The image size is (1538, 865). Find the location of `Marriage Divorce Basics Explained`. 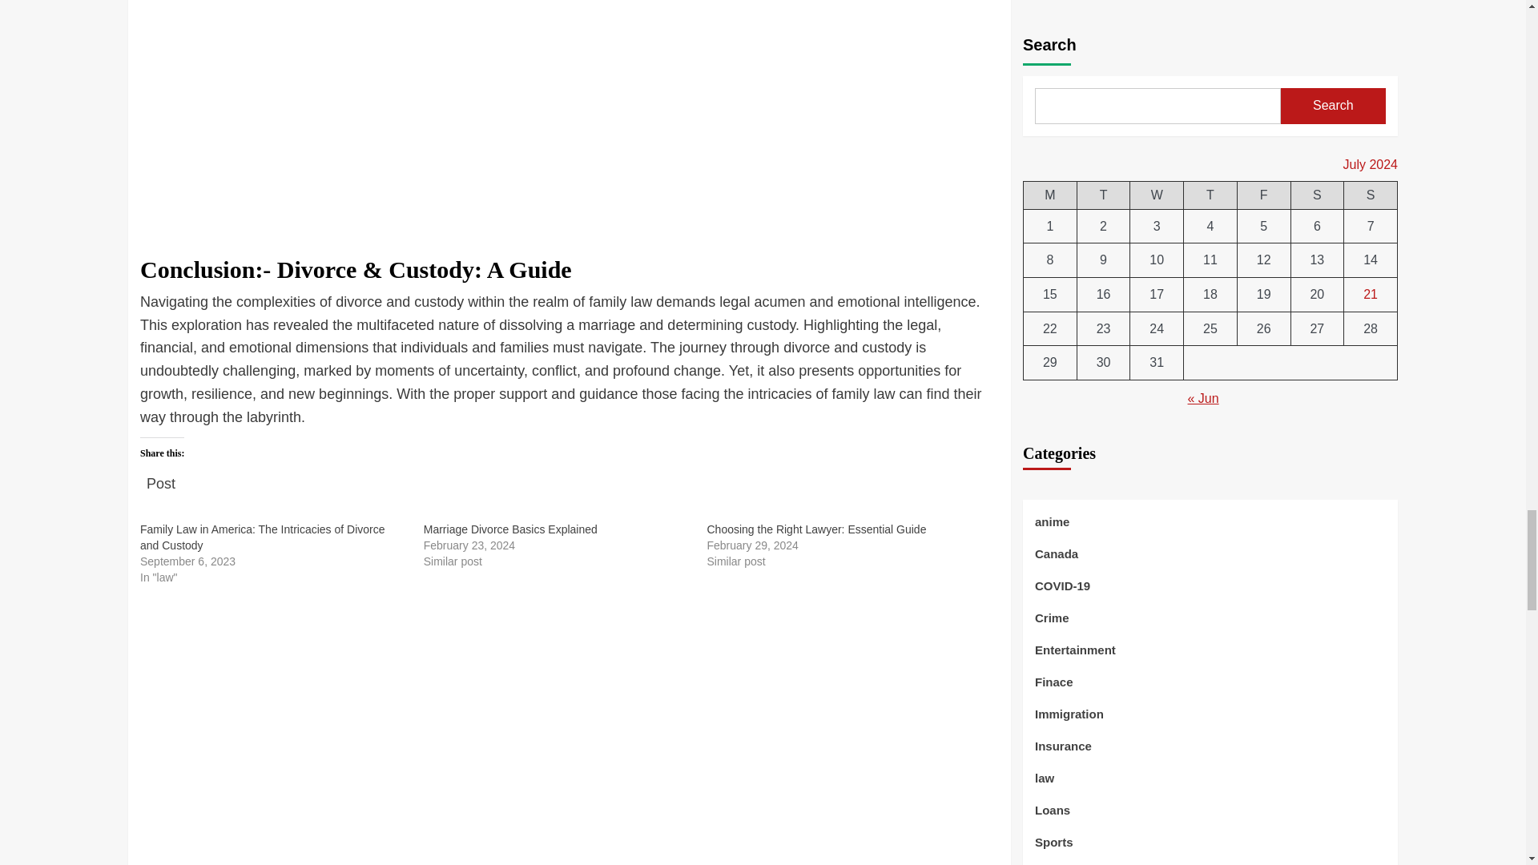

Marriage Divorce Basics Explained is located at coordinates (511, 529).